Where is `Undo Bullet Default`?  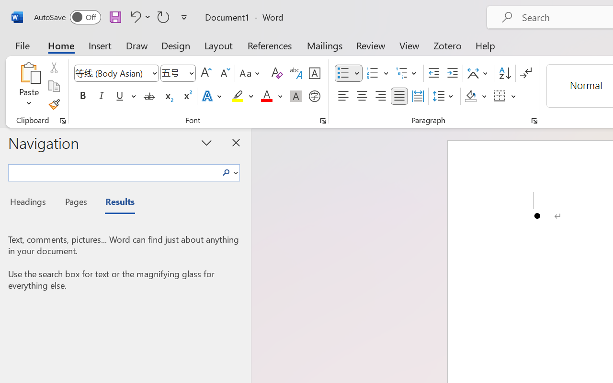 Undo Bullet Default is located at coordinates (139, 17).